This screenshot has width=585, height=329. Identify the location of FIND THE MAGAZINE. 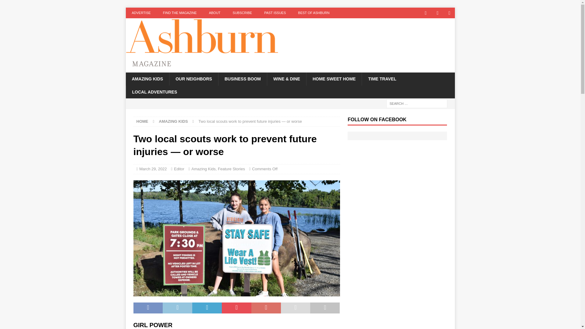
(180, 13).